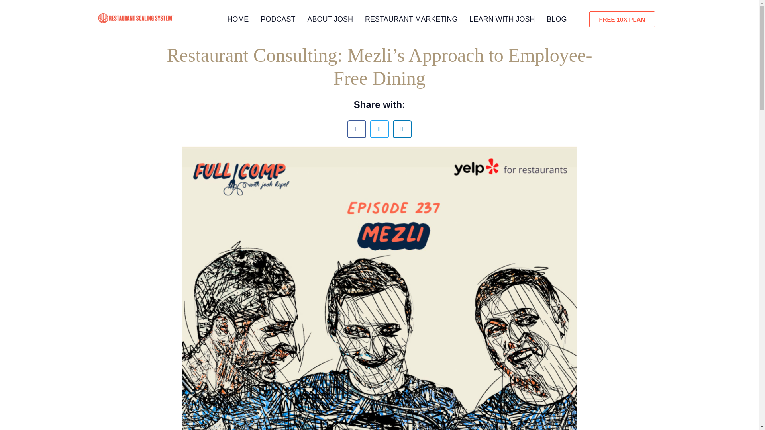 This screenshot has height=430, width=765. Describe the element at coordinates (278, 19) in the screenshot. I see `PODCAST` at that location.